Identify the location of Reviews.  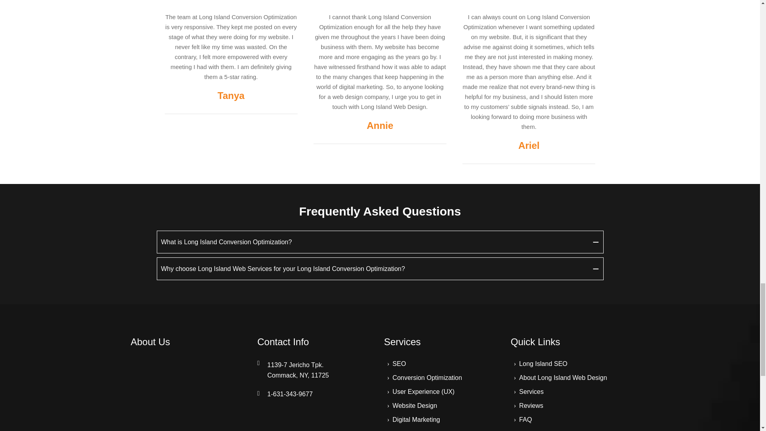
(525, 419).